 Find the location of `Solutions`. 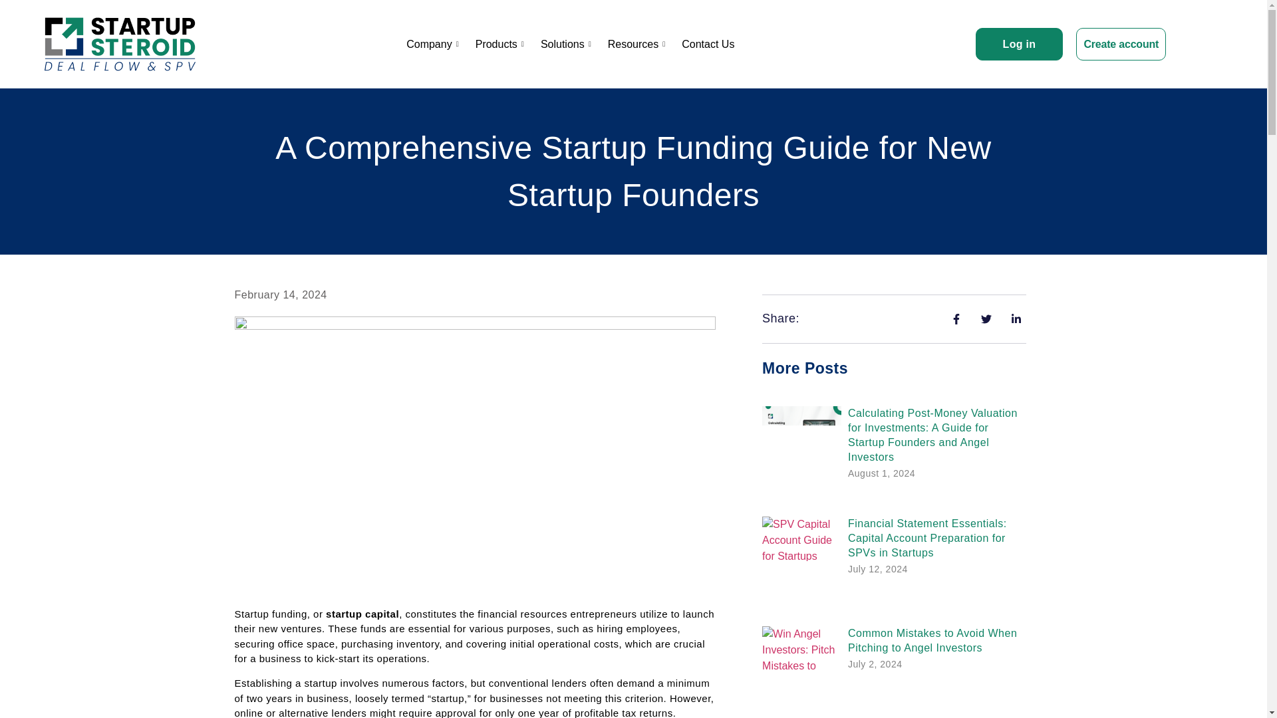

Solutions is located at coordinates (567, 44).